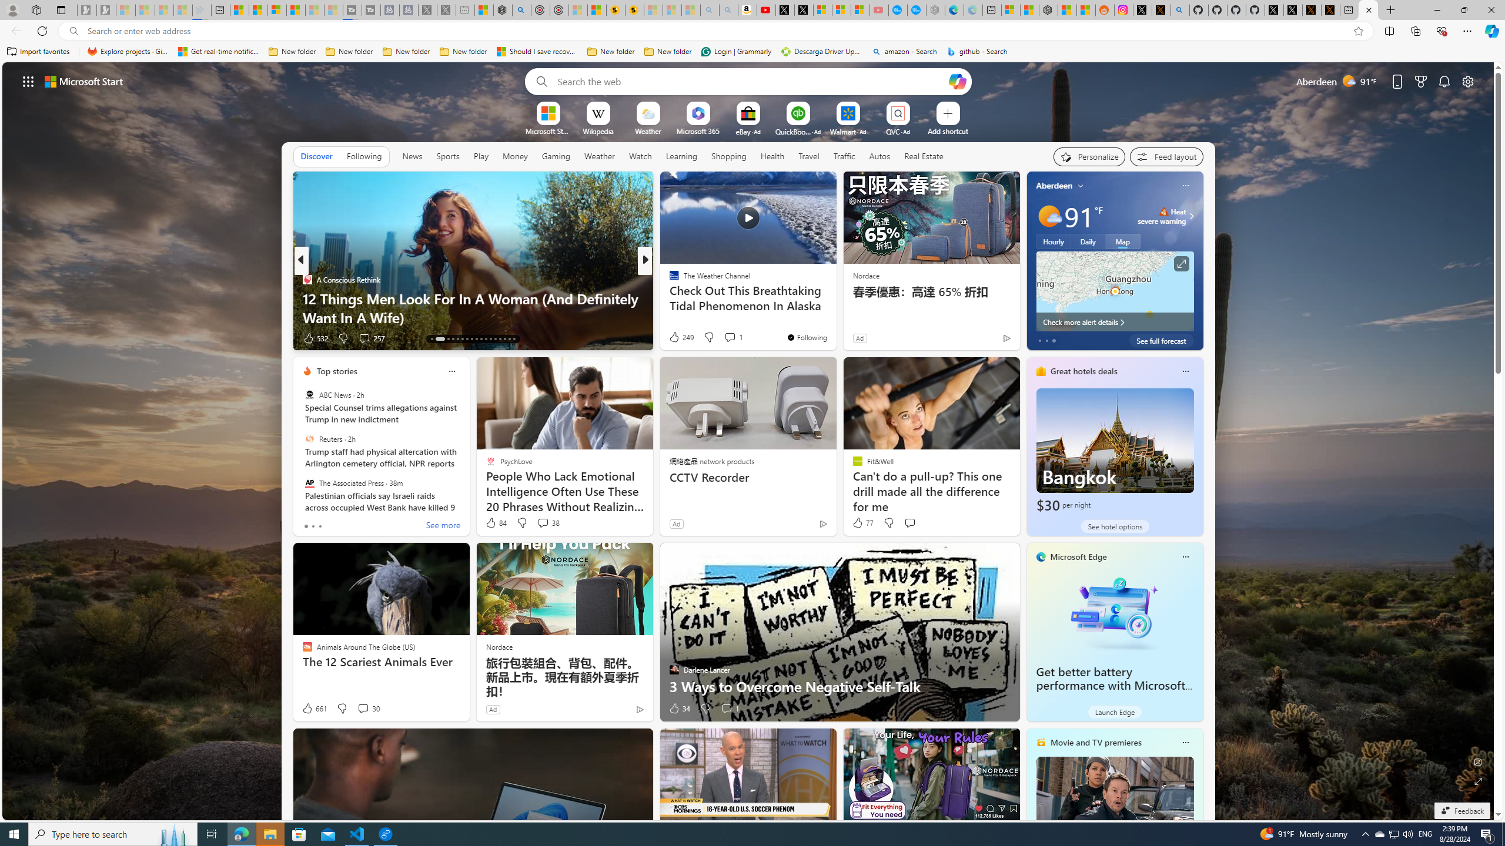 Image resolution: width=1505 pixels, height=846 pixels. Describe the element at coordinates (38, 52) in the screenshot. I see `Import favorites` at that location.